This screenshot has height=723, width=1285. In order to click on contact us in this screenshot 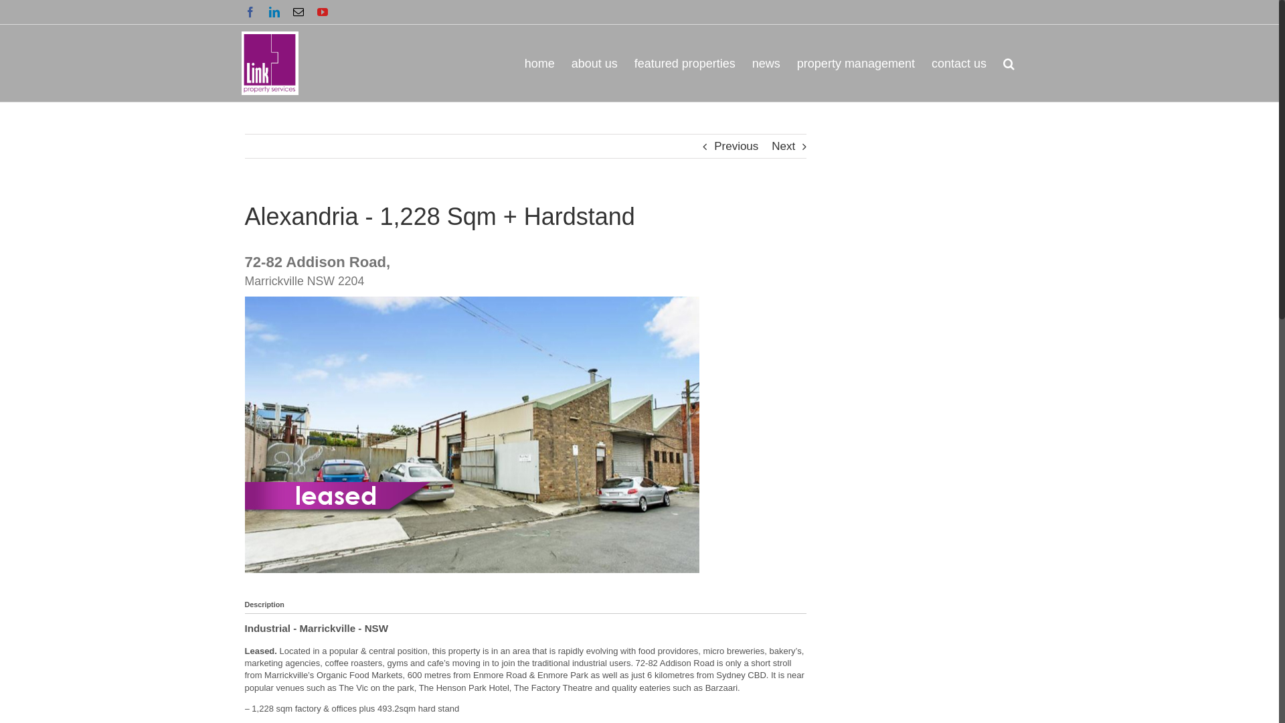, I will do `click(959, 63)`.